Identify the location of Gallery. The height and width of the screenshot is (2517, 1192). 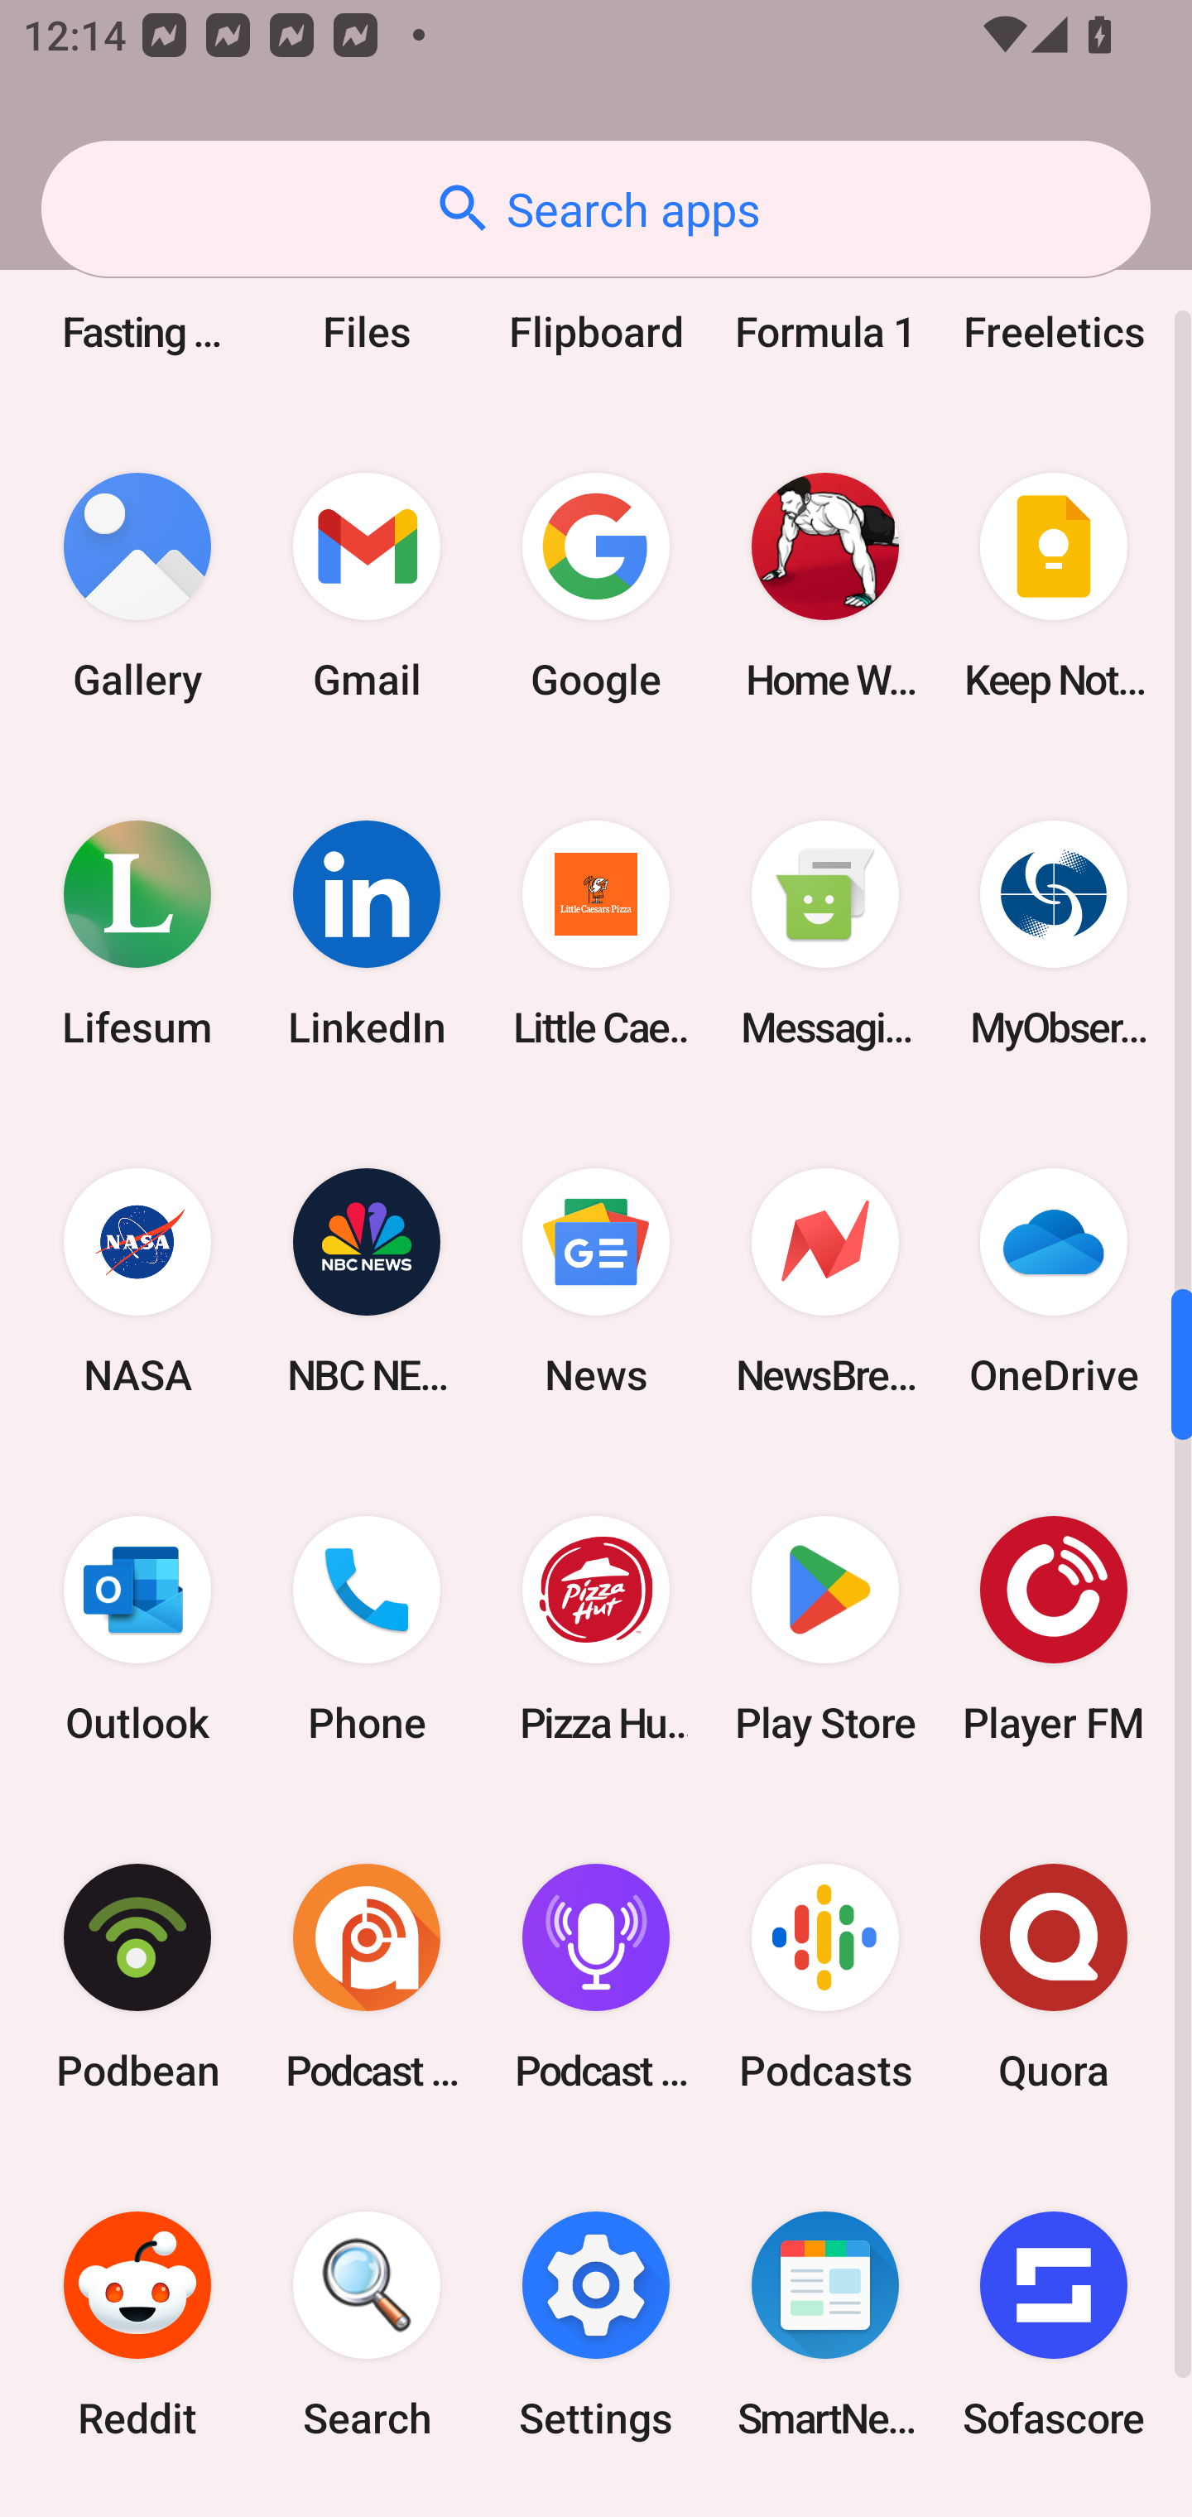
(137, 586).